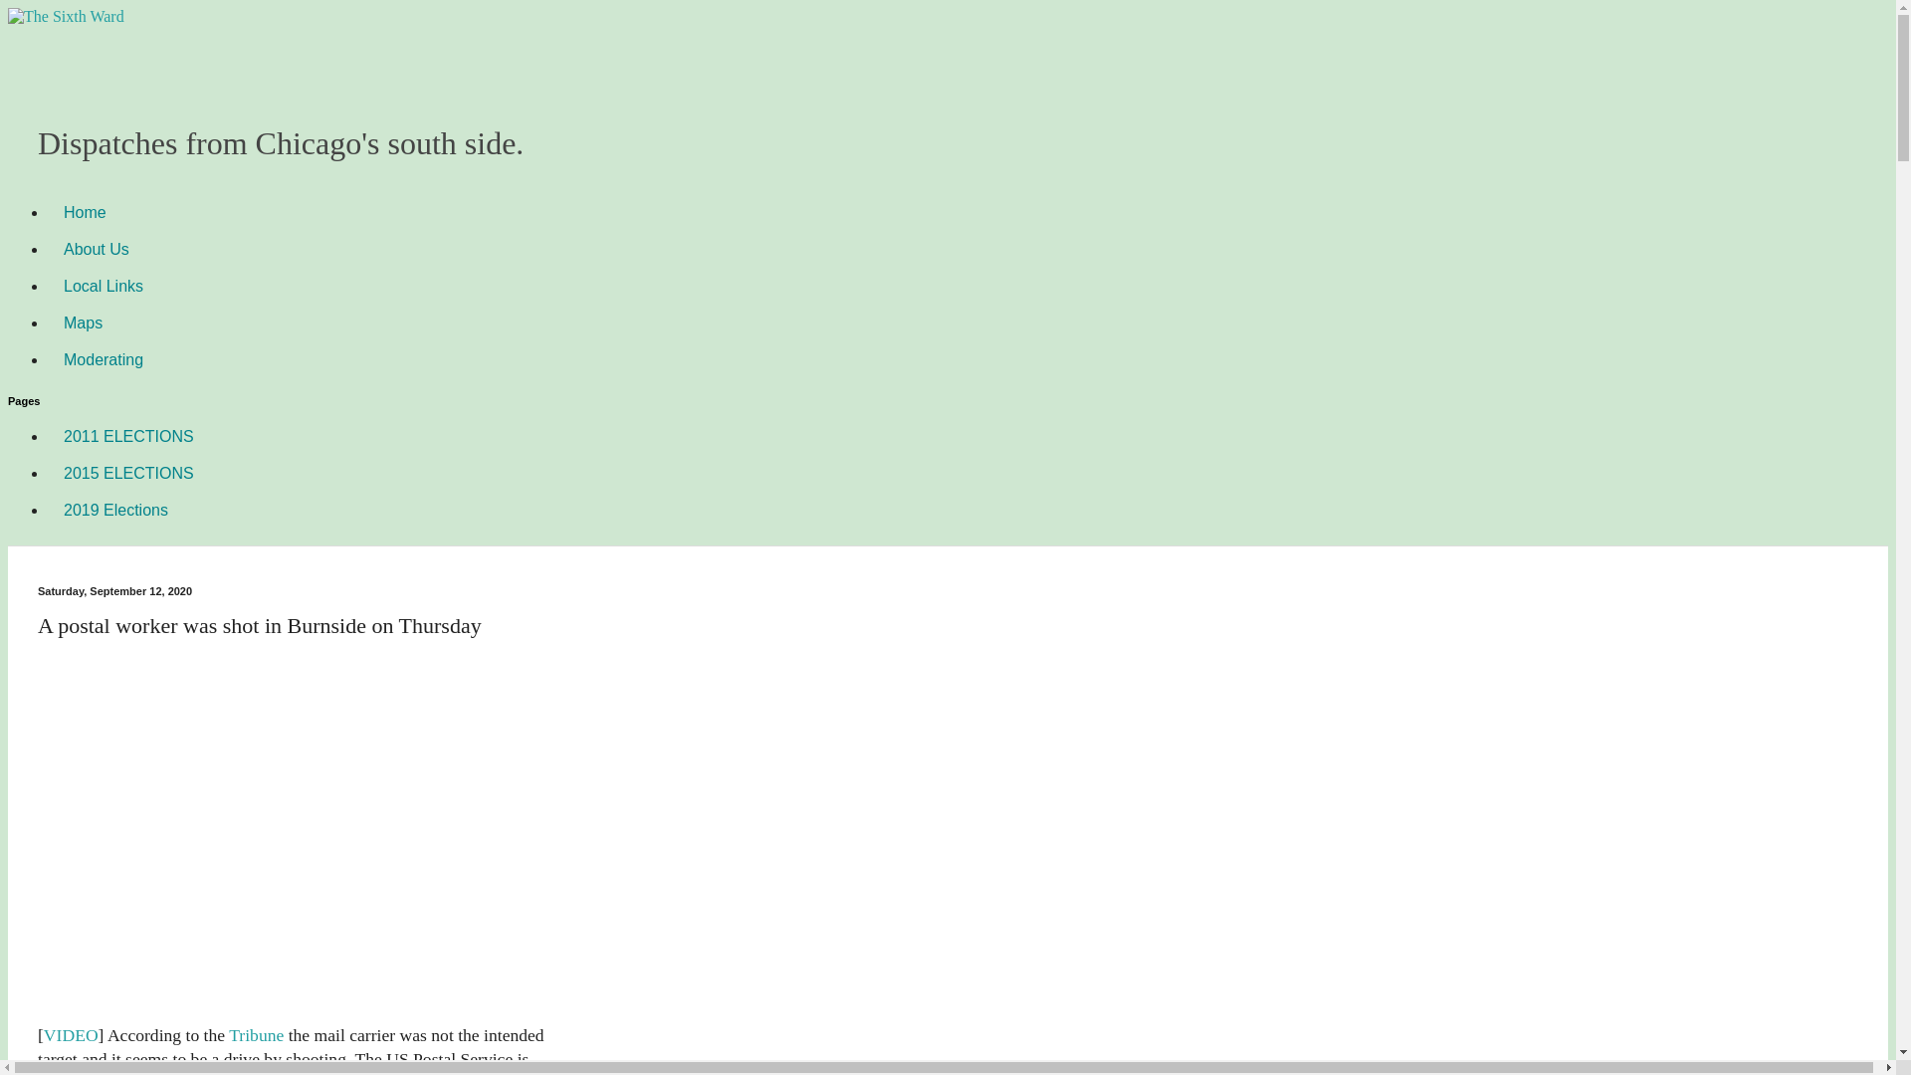 The height and width of the screenshot is (1075, 1911). Describe the element at coordinates (104, 360) in the screenshot. I see `Moderating` at that location.